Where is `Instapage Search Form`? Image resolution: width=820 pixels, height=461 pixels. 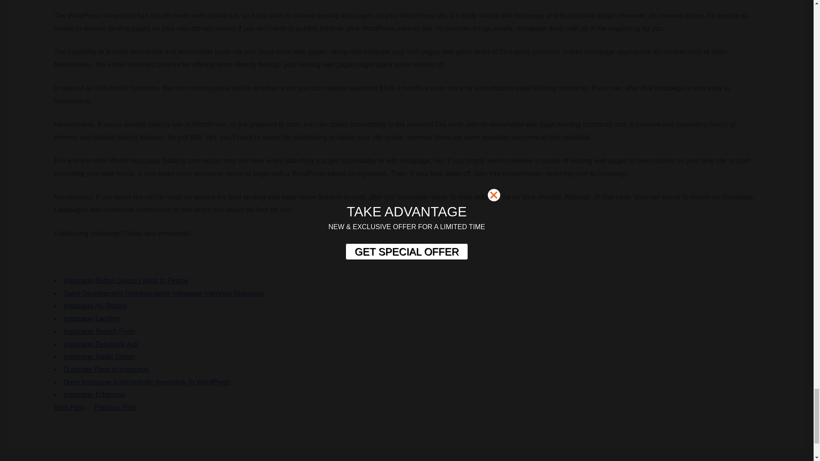
Instapage Search Form is located at coordinates (99, 331).